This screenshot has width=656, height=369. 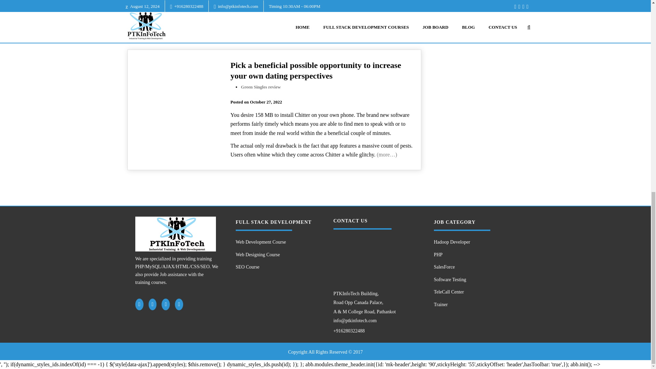 What do you see at coordinates (260, 87) in the screenshot?
I see `Green Singles review` at bounding box center [260, 87].